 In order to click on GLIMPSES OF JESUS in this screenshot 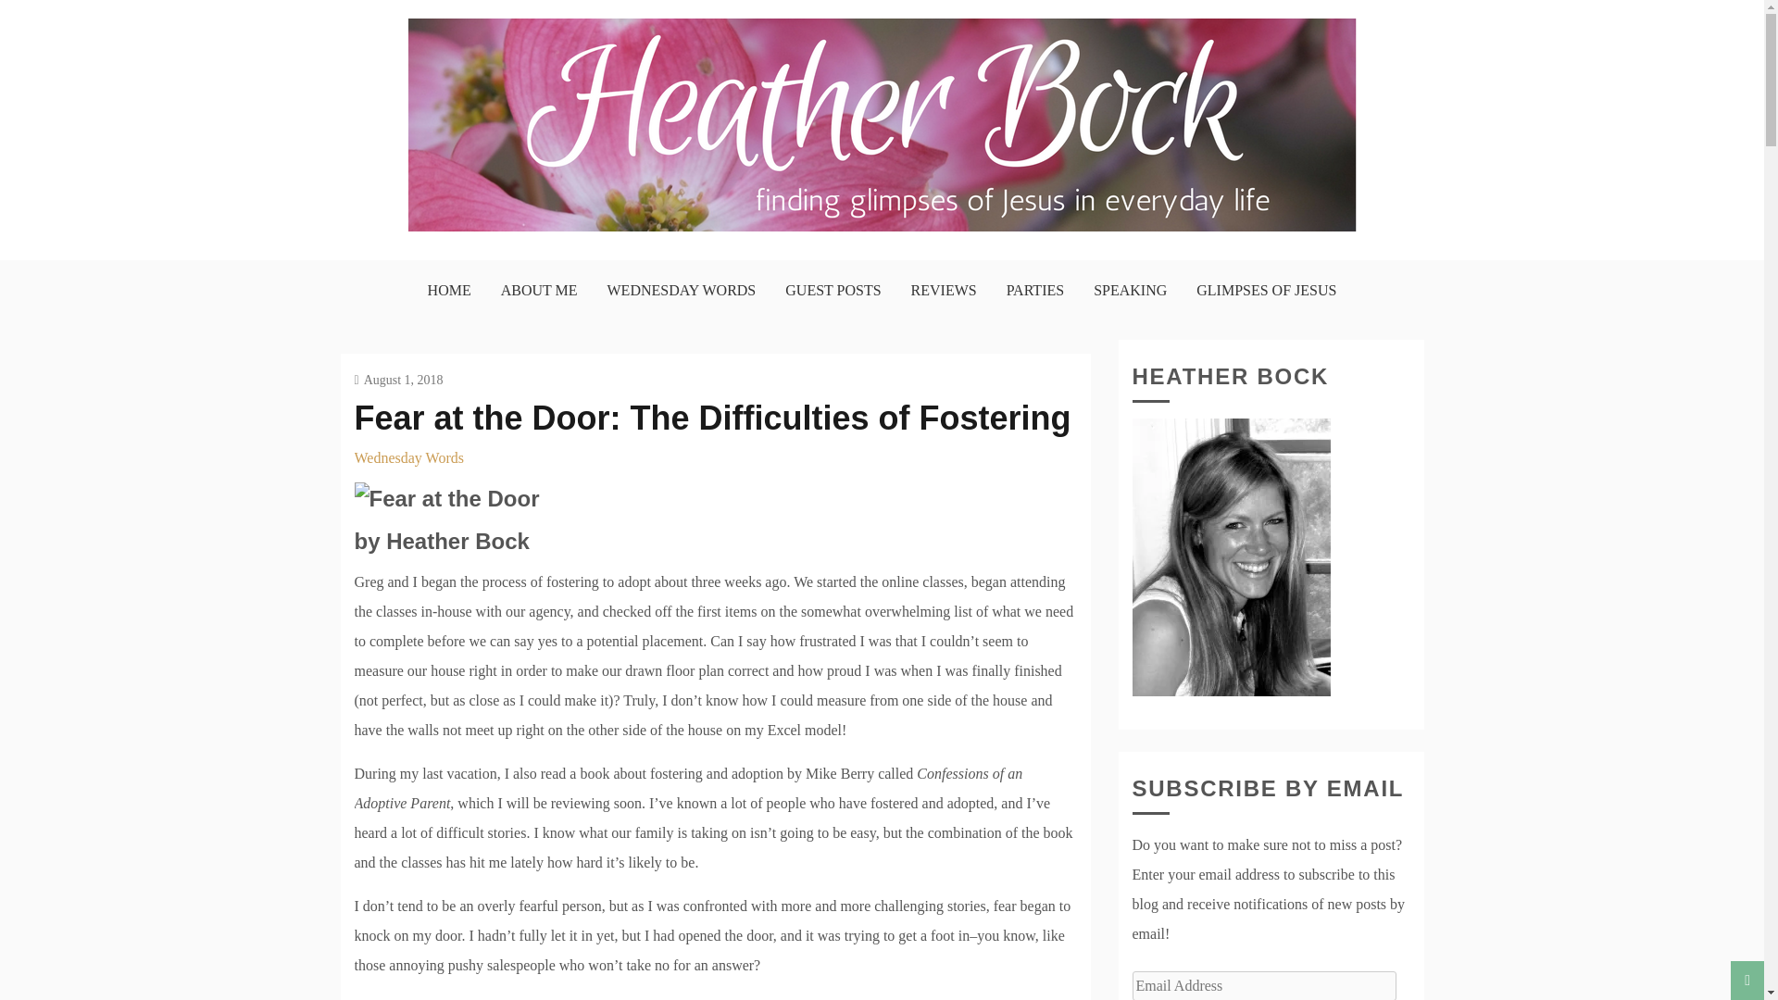, I will do `click(1267, 290)`.